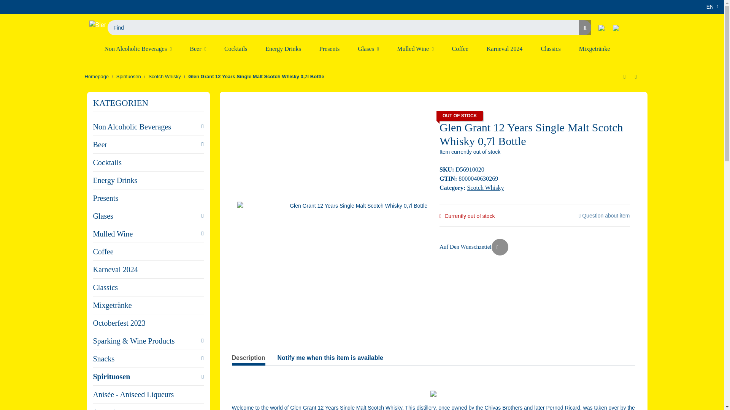 The image size is (730, 410). What do you see at coordinates (198, 49) in the screenshot?
I see `Beer` at bounding box center [198, 49].